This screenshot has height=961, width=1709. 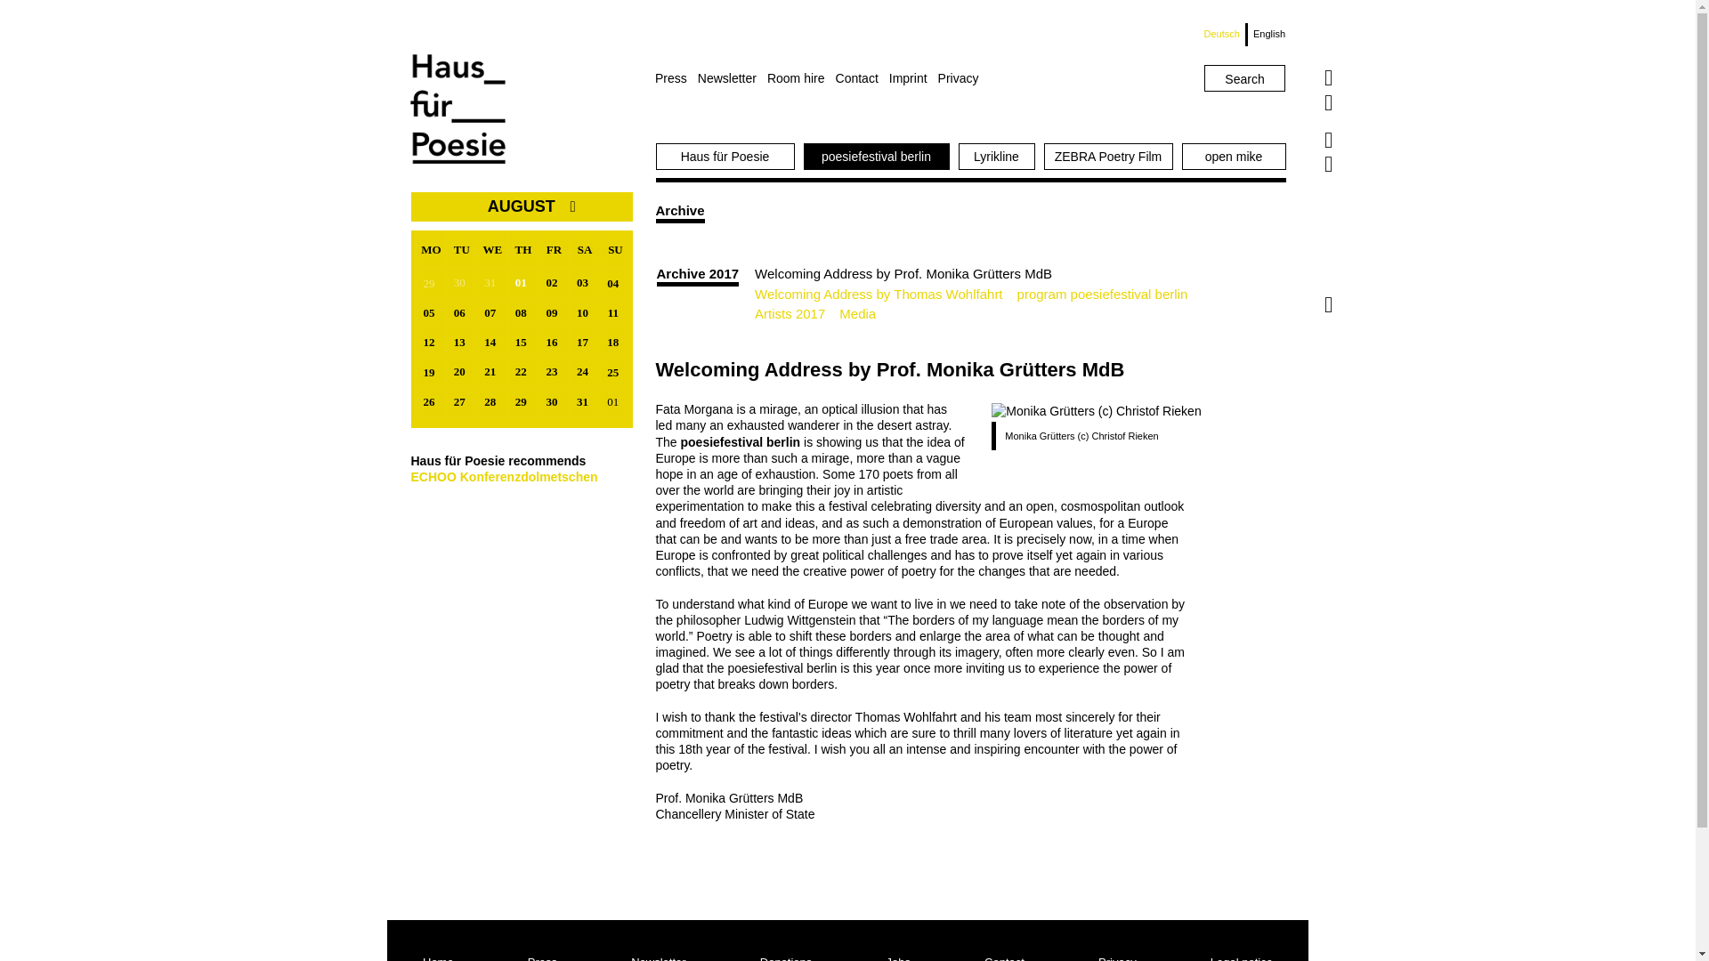 I want to click on 29, so click(x=431, y=283).